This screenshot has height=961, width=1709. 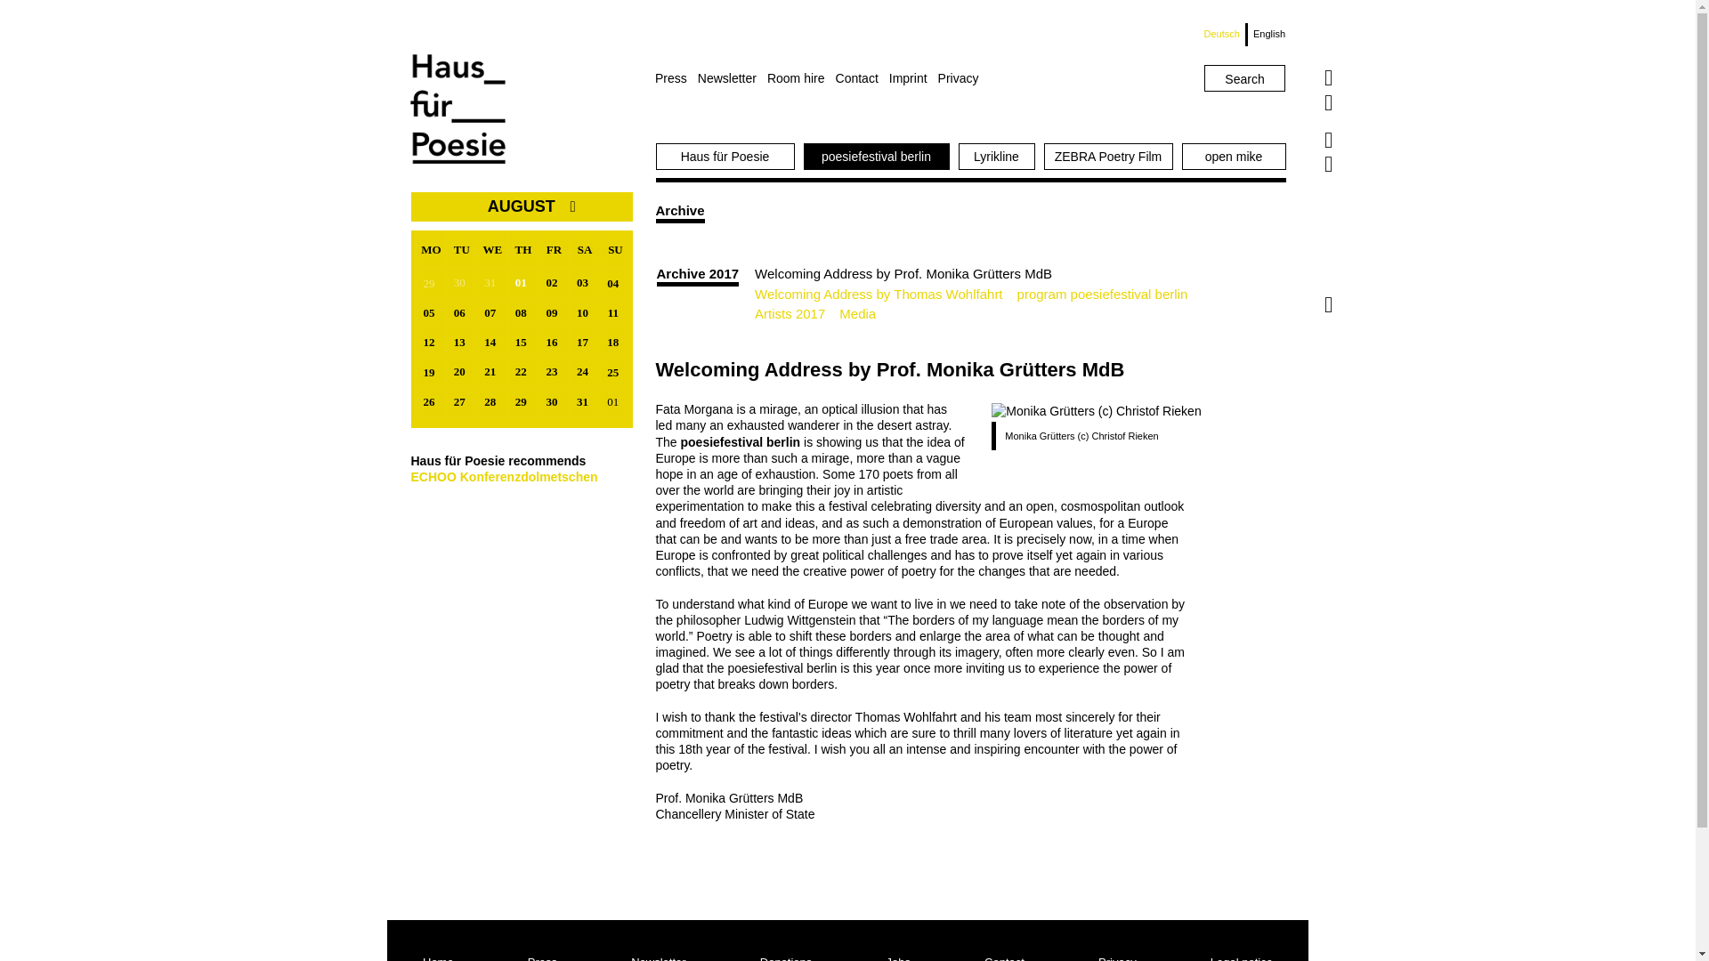 I want to click on 29, so click(x=431, y=283).